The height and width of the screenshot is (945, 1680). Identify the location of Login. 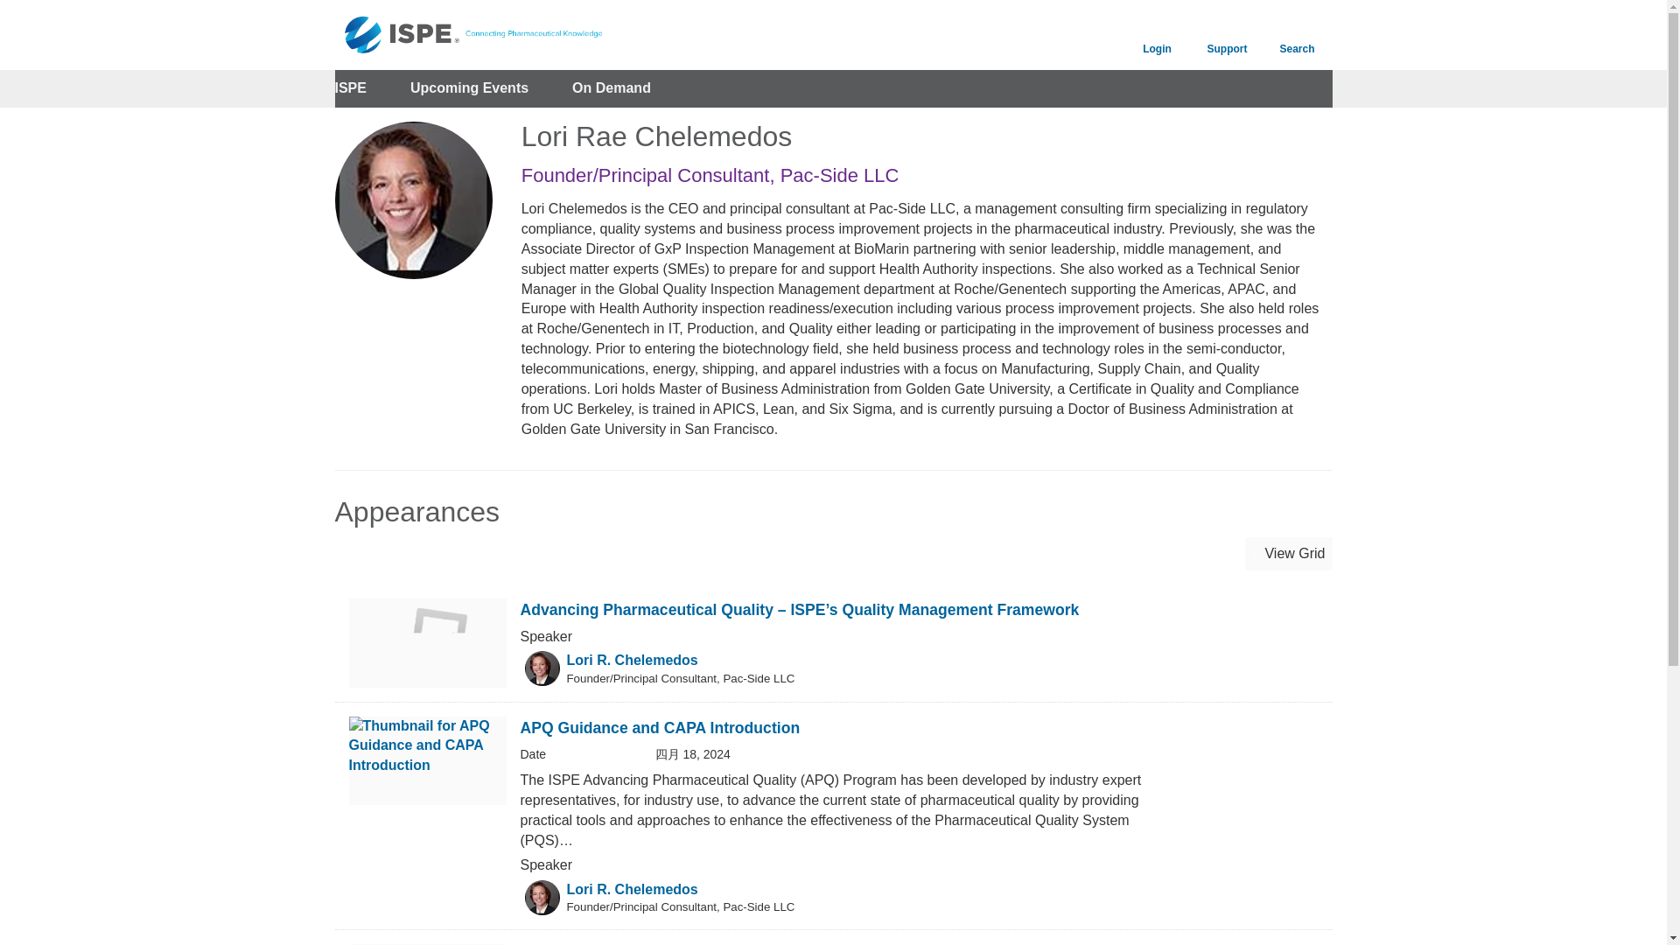
(1157, 35).